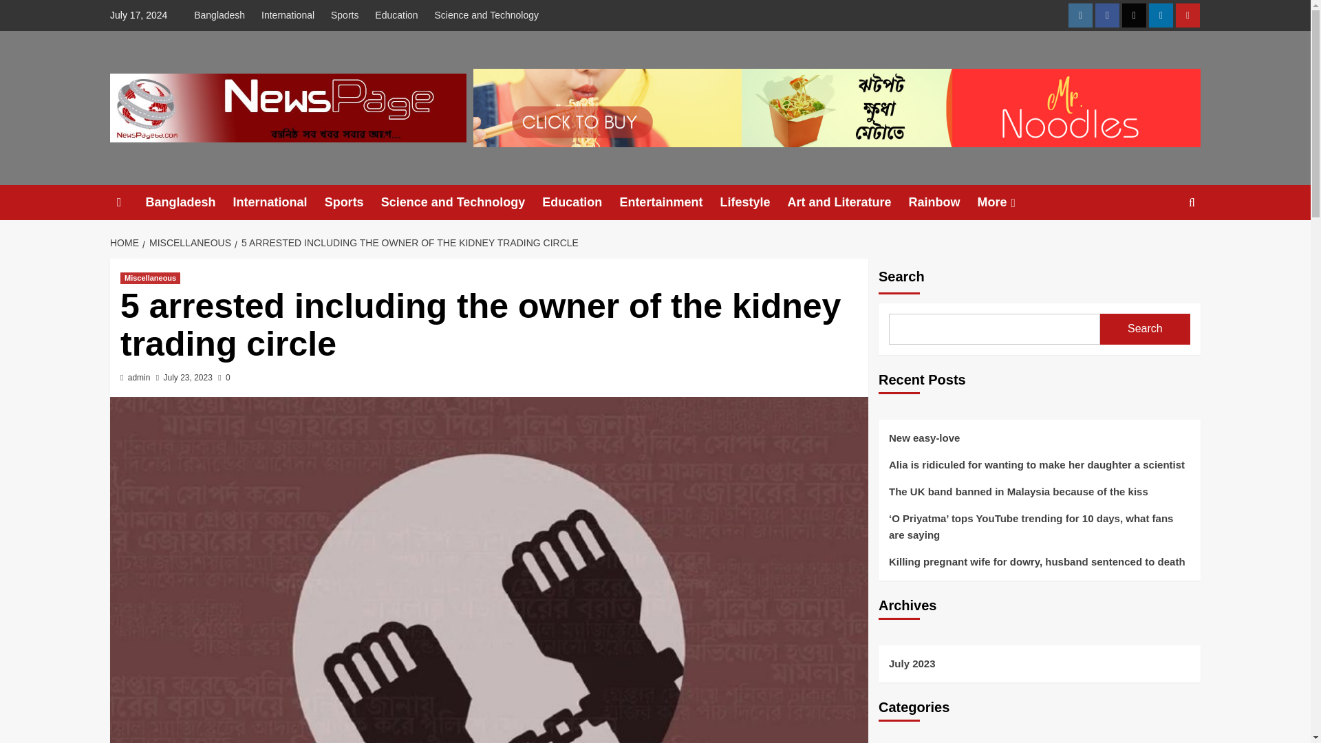 This screenshot has height=743, width=1321. What do you see at coordinates (462, 202) in the screenshot?
I see `Science and Technology` at bounding box center [462, 202].